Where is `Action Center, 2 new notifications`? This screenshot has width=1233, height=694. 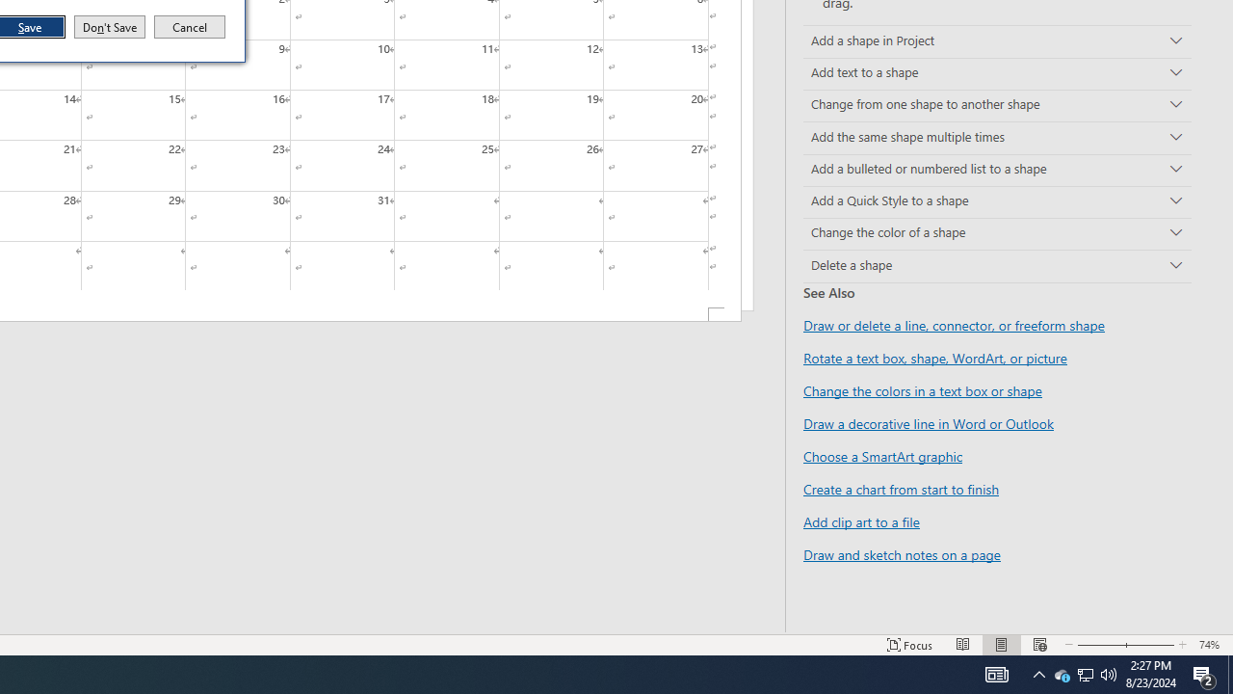 Action Center, 2 new notifications is located at coordinates (1204, 675).